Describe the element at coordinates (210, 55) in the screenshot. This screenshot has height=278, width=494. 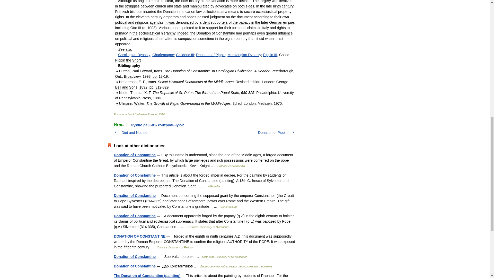
I see `Donation of Pippin` at that location.